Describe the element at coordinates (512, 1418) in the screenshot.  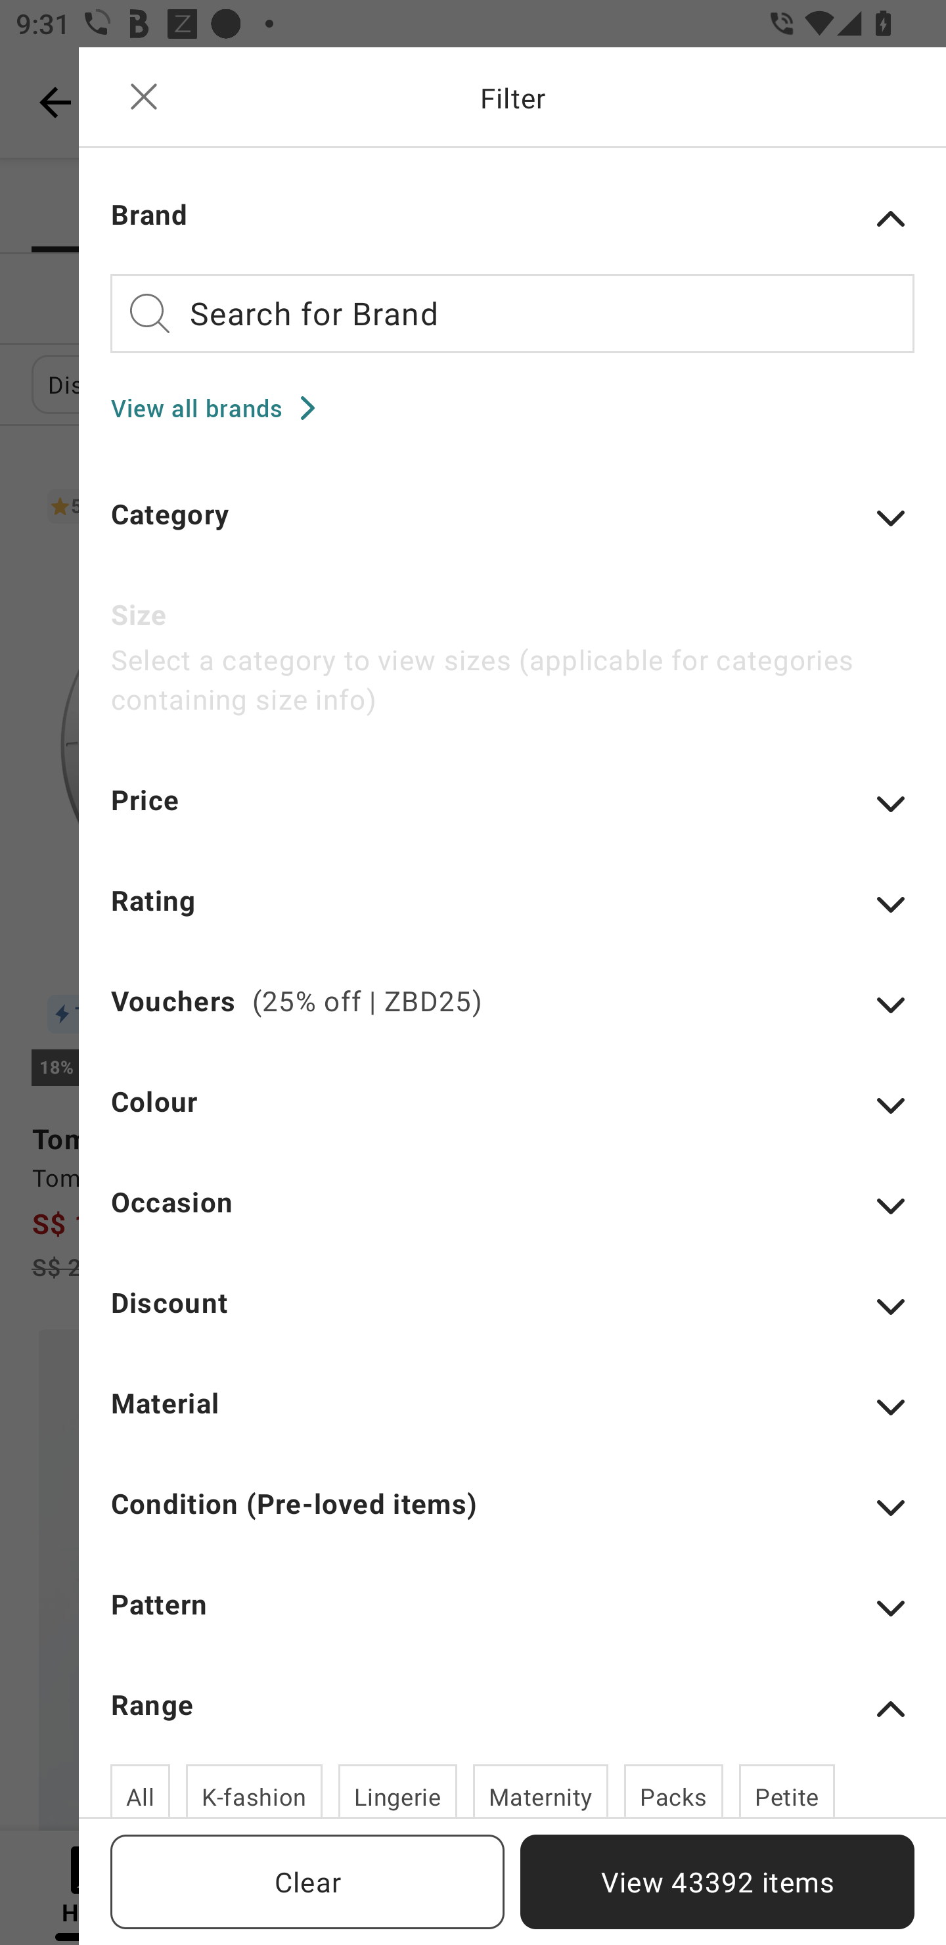
I see `Material` at that location.